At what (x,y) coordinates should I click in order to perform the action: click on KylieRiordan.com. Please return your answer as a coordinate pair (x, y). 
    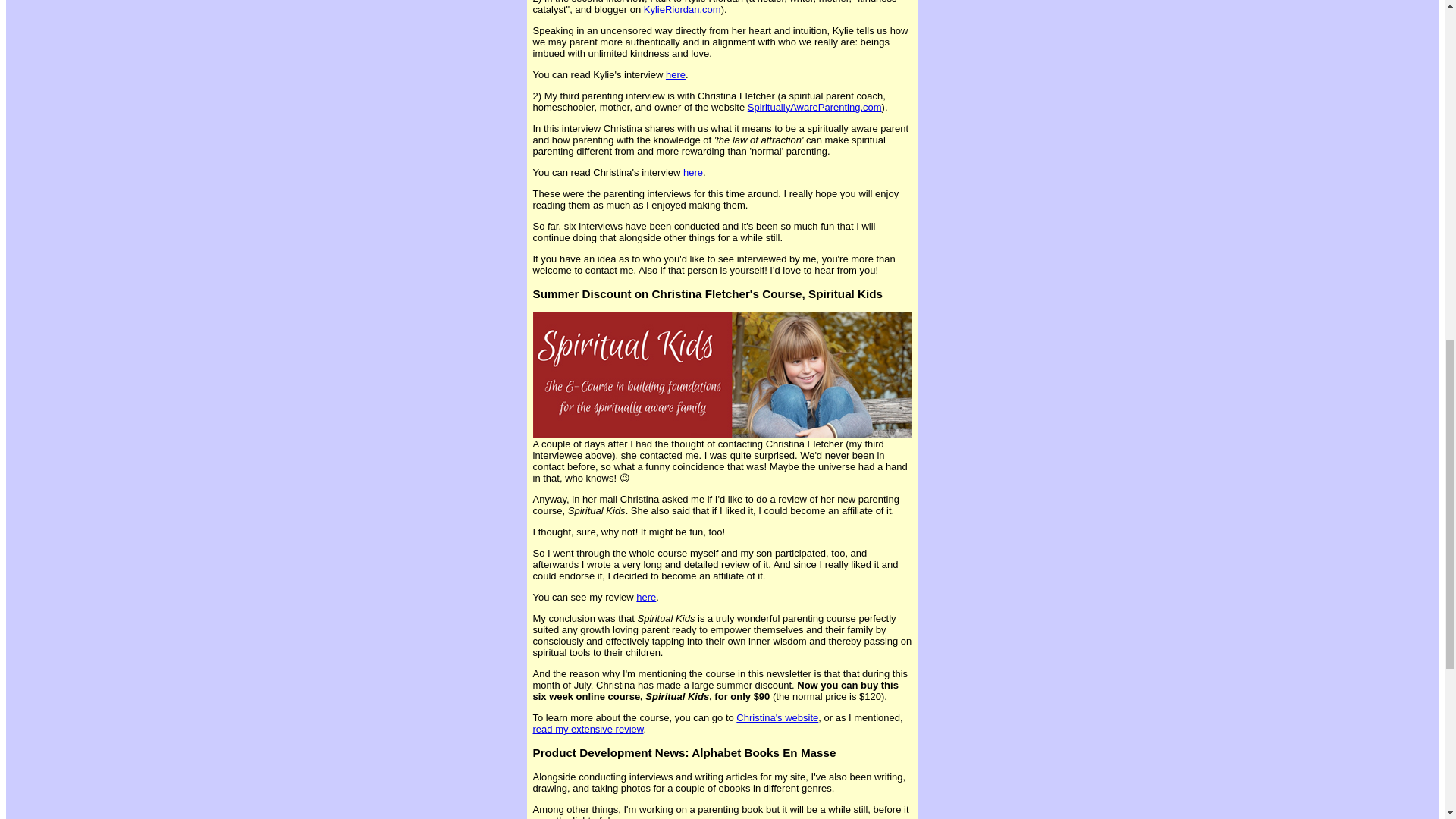
    Looking at the image, I should click on (682, 9).